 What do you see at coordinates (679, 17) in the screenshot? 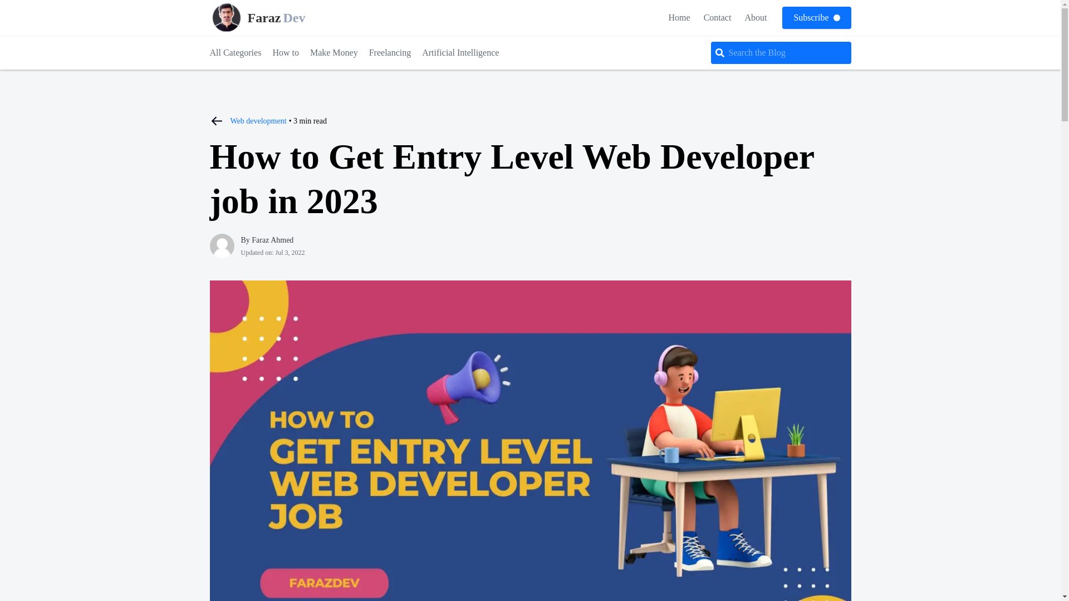
I see `Web development` at bounding box center [679, 17].